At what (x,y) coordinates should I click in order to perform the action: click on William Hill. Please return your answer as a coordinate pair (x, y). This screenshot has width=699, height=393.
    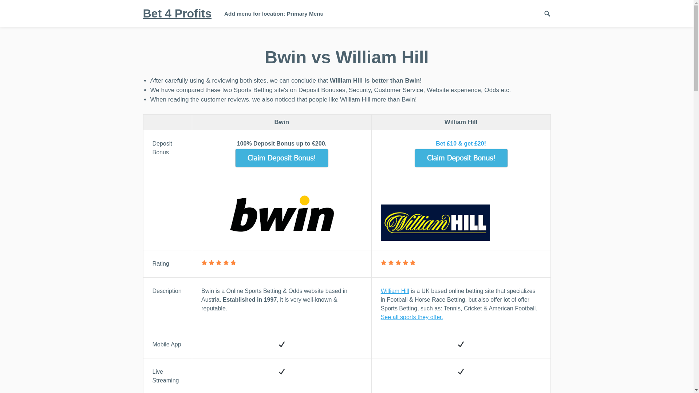
    Looking at the image, I should click on (395, 290).